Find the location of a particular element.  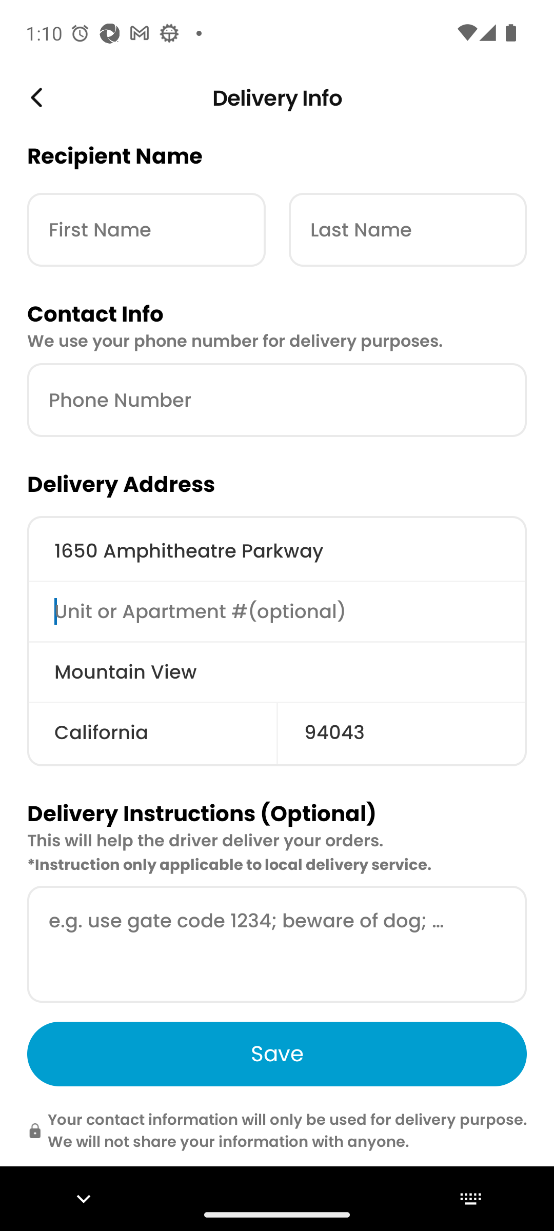

e.g. use gate code 1234; beware of dog; … is located at coordinates (277, 945).